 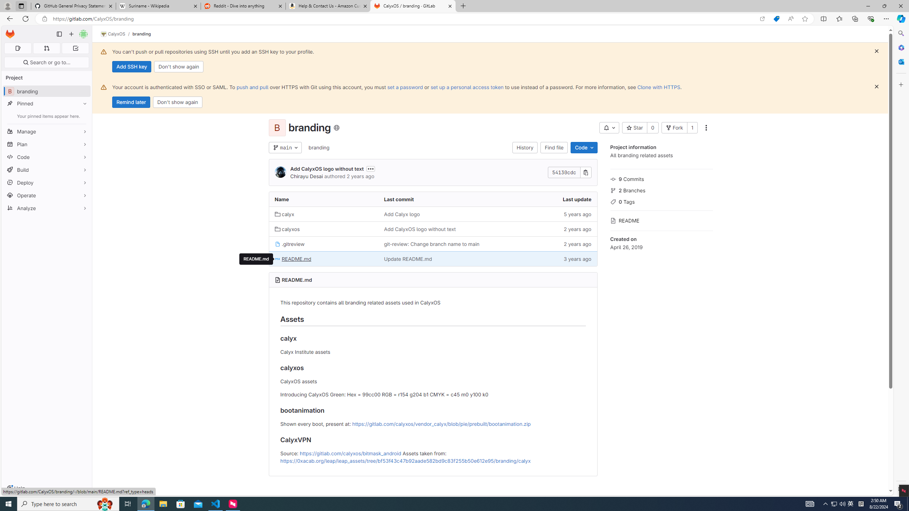 I want to click on Dismiss, so click(x=876, y=87).